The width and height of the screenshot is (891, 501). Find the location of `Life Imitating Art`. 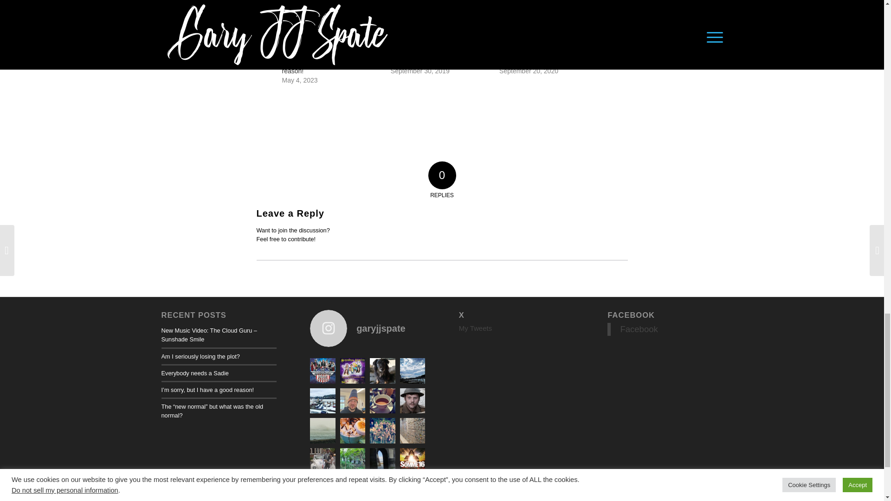

Life Imitating Art is located at coordinates (522, 62).